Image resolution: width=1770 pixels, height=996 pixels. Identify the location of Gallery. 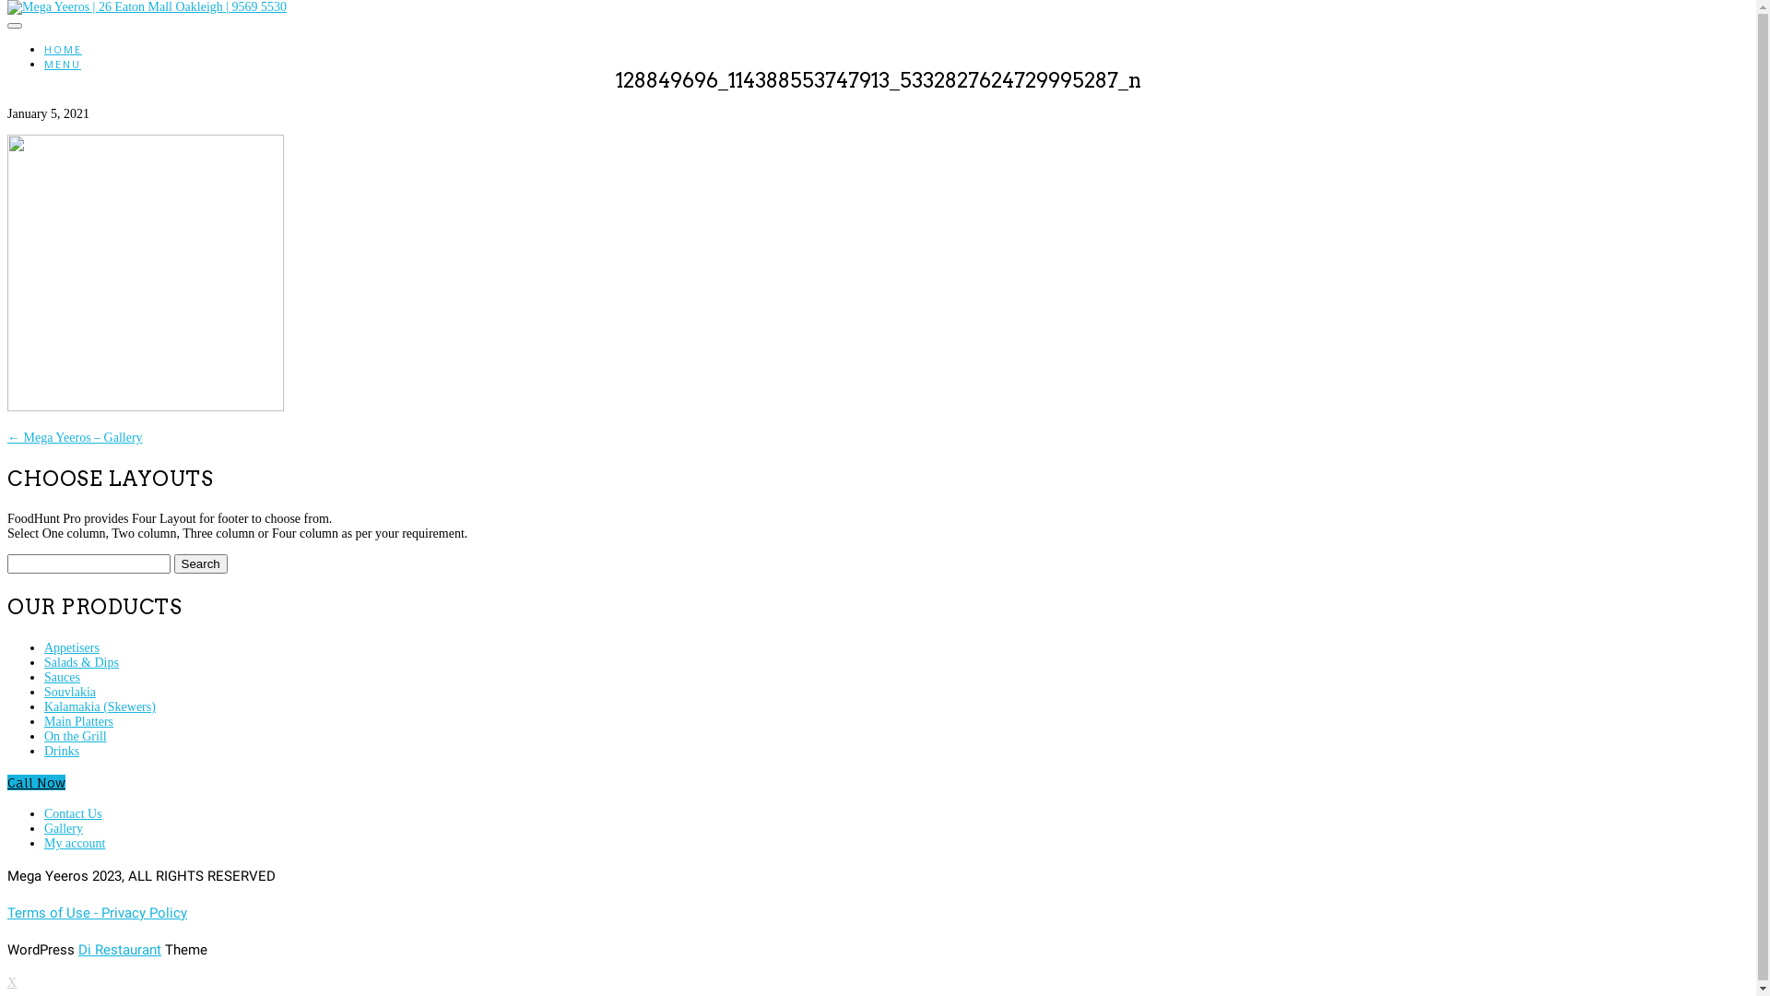
(64, 828).